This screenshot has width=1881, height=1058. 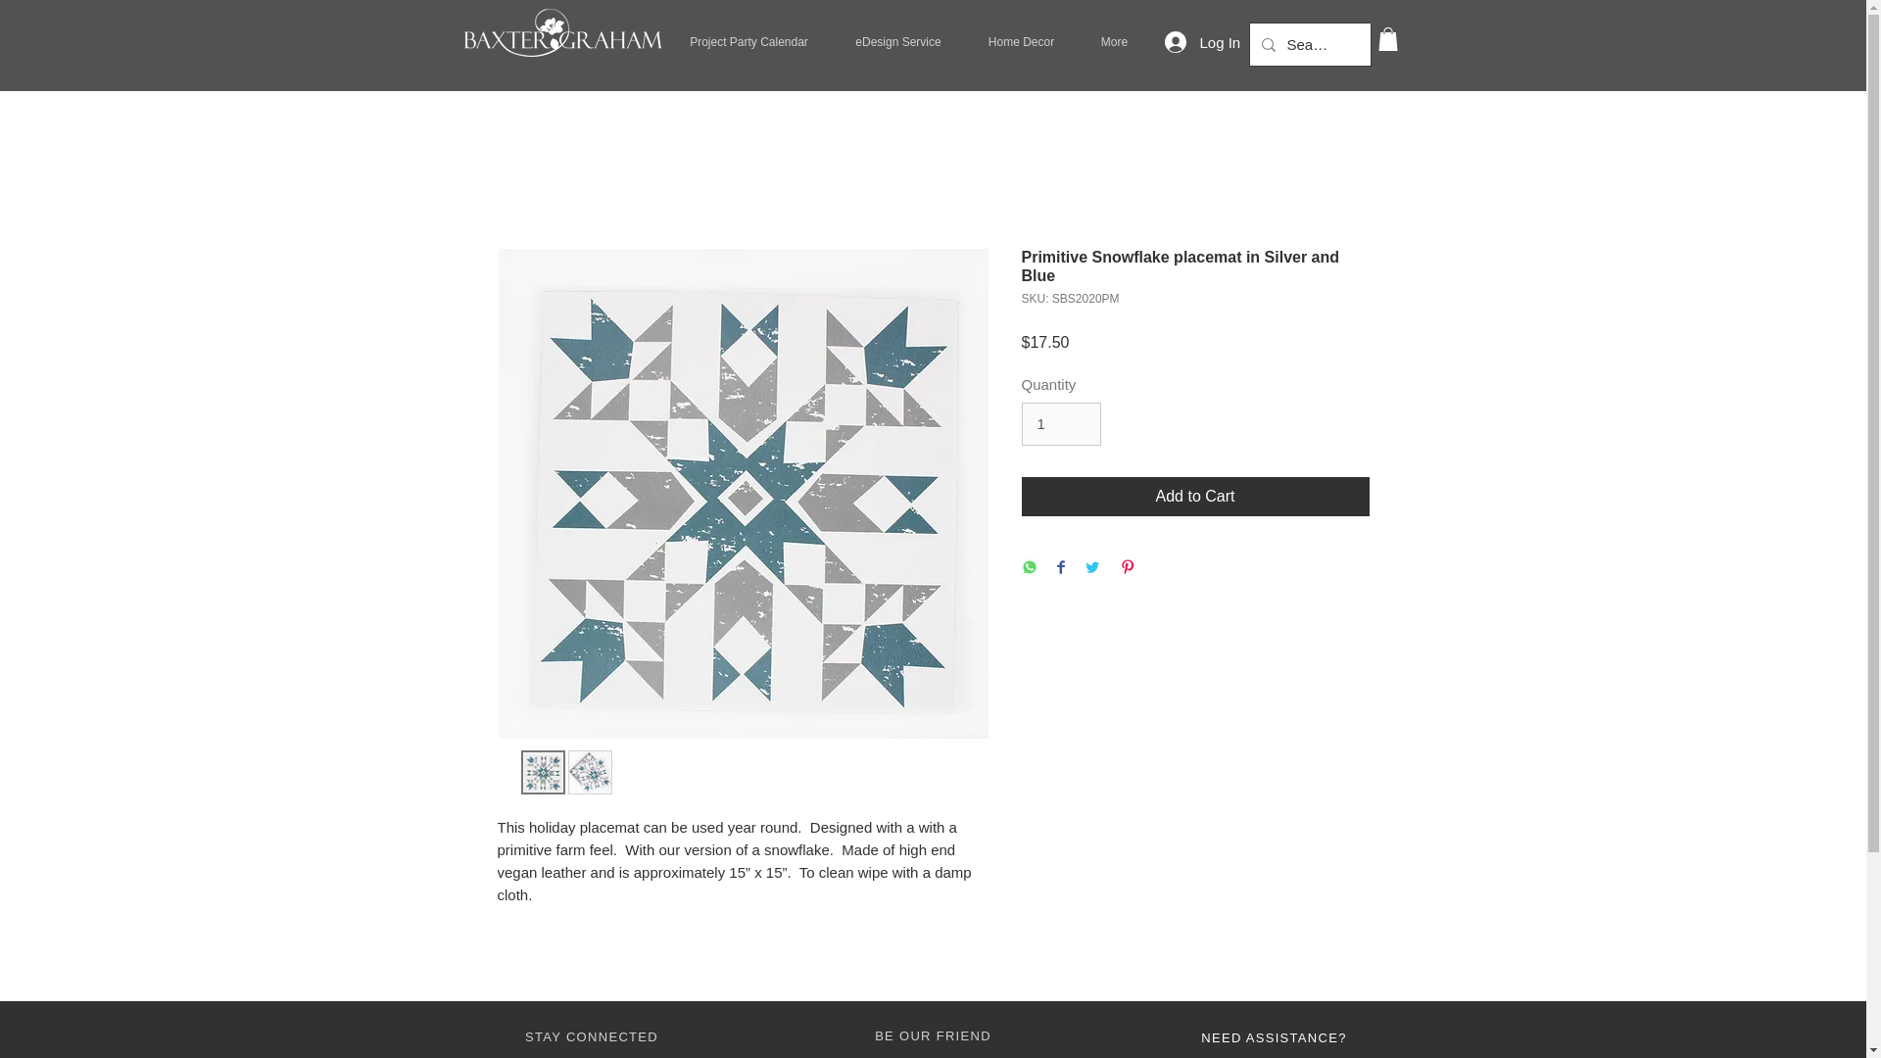 I want to click on 1, so click(x=1060, y=423).